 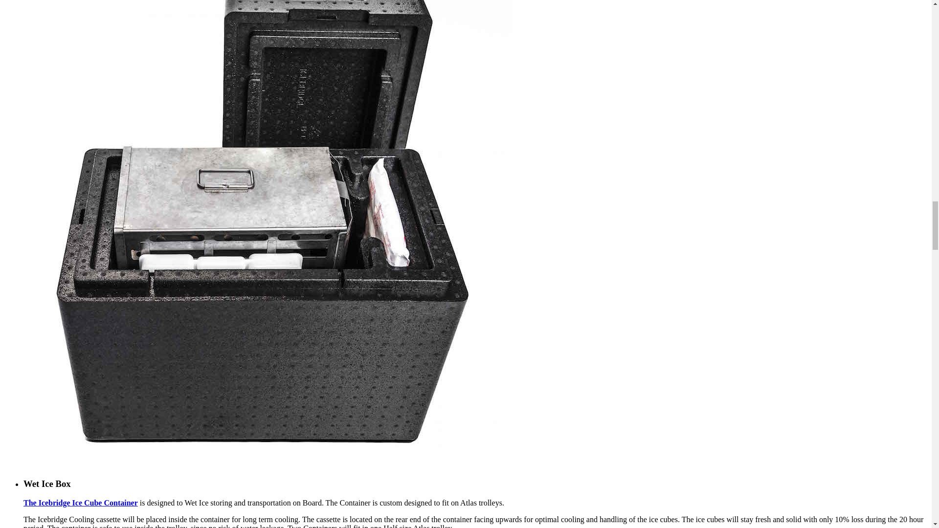 I want to click on The Icebridge Ice Cube Container, so click(x=81, y=503).